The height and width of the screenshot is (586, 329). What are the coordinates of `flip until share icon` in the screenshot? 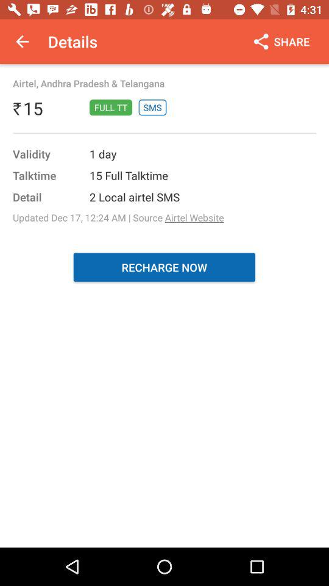 It's located at (280, 42).